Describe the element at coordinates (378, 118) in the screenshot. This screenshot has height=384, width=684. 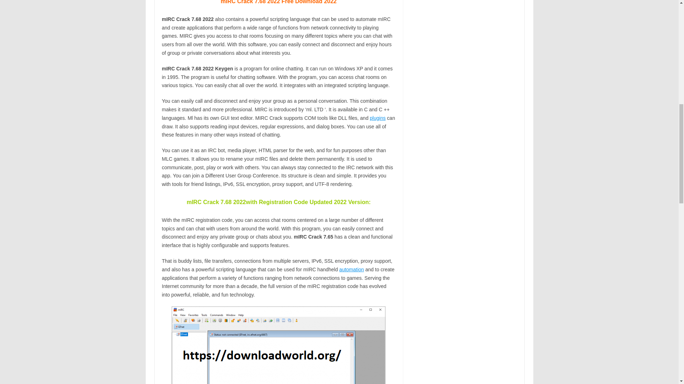
I see `plugins` at that location.